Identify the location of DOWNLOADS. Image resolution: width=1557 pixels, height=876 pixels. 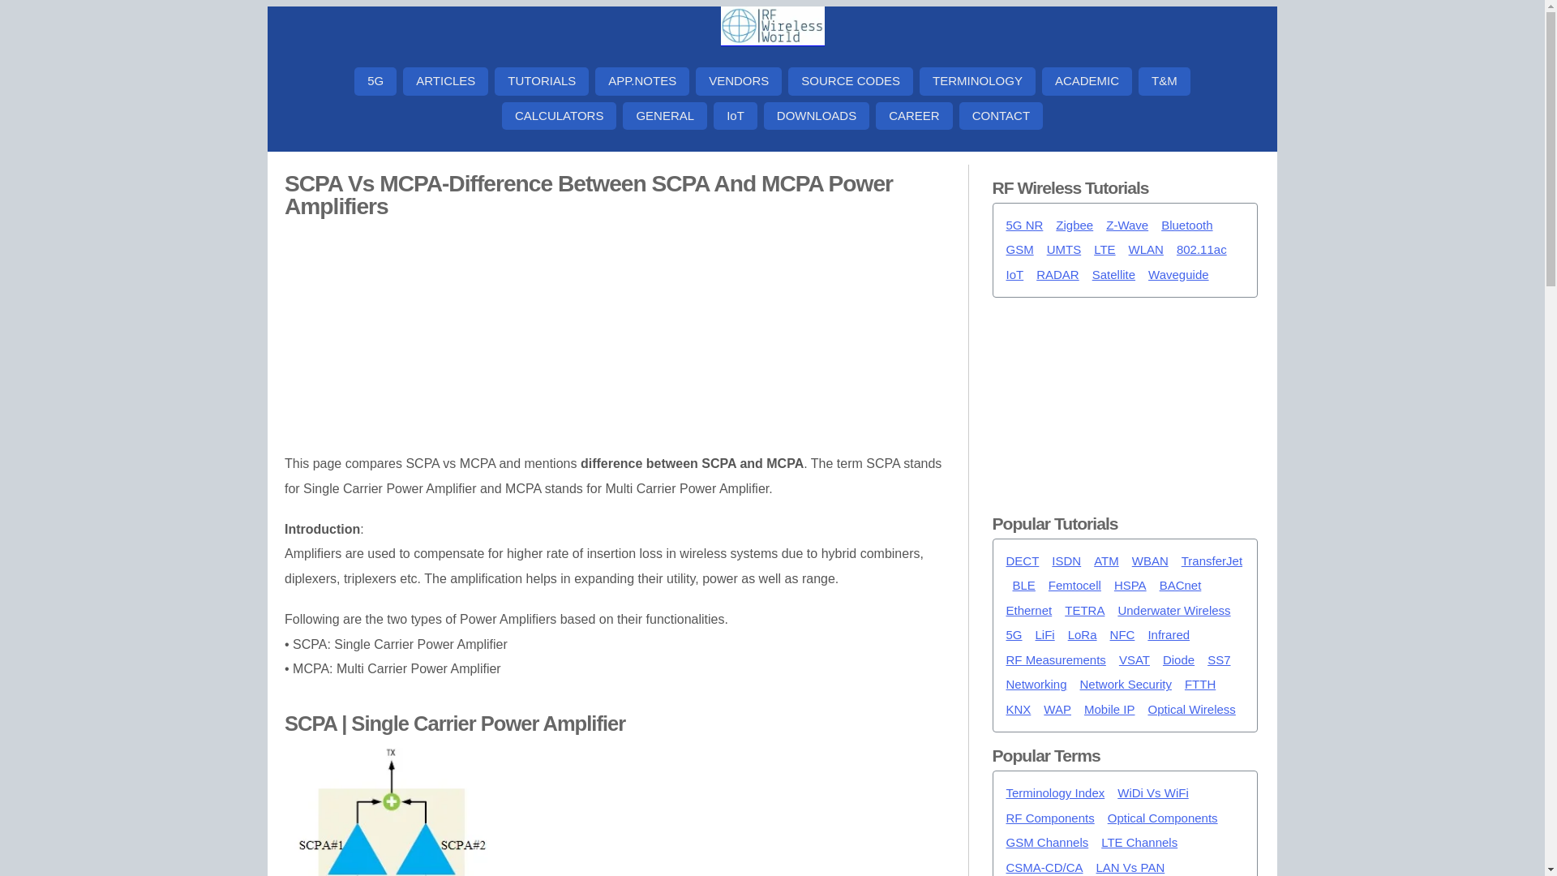
(816, 116).